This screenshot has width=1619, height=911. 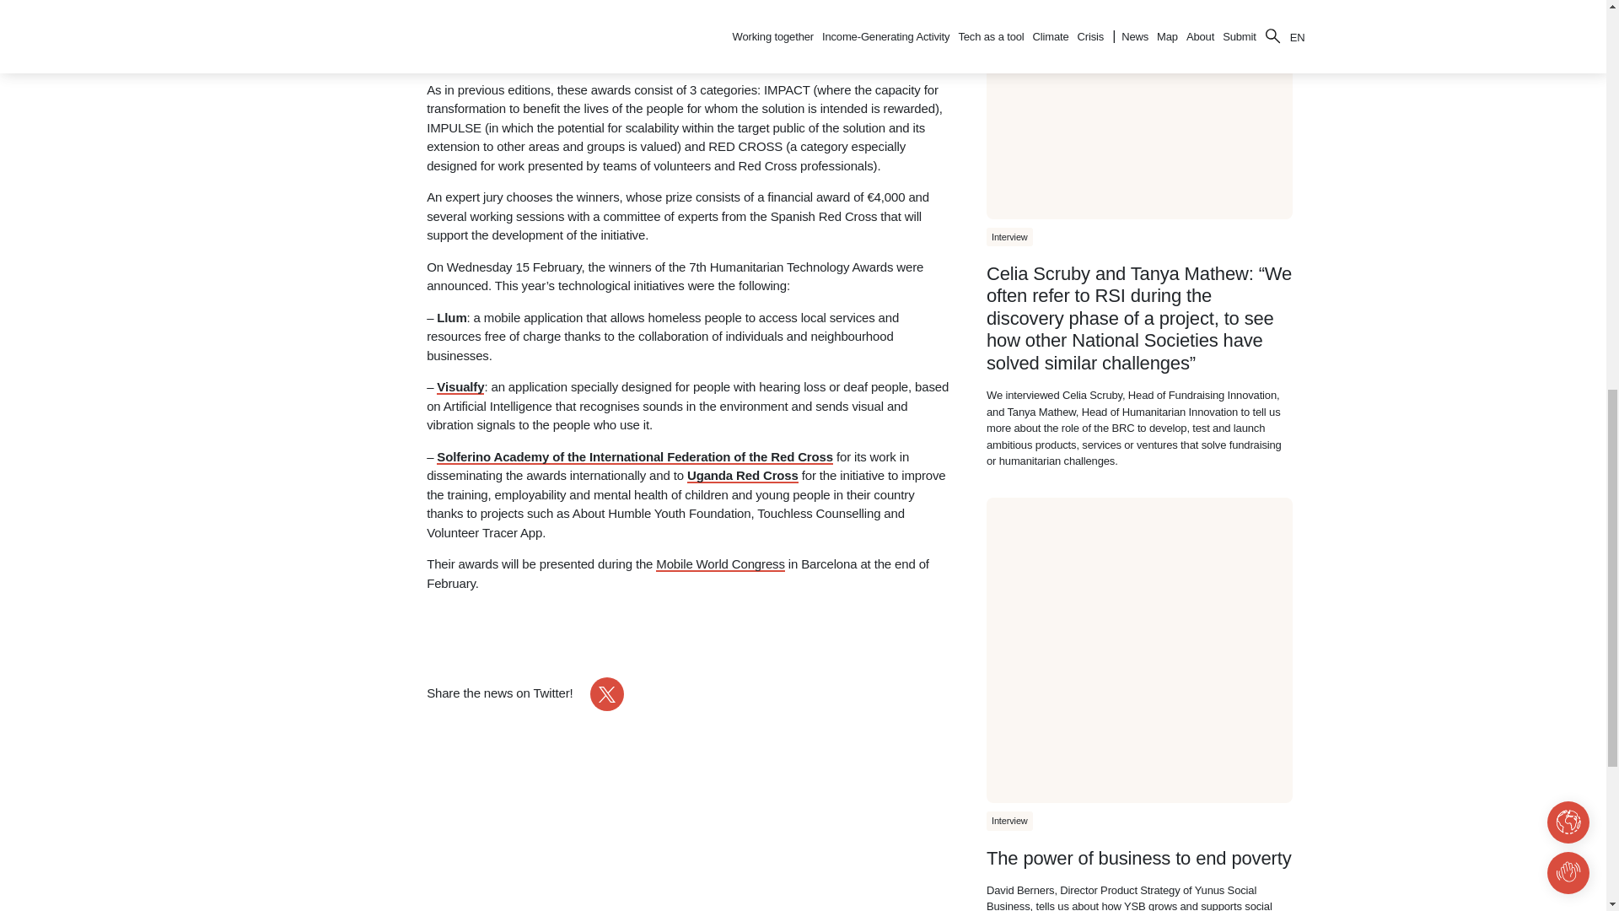 What do you see at coordinates (1009, 821) in the screenshot?
I see `Interview` at bounding box center [1009, 821].